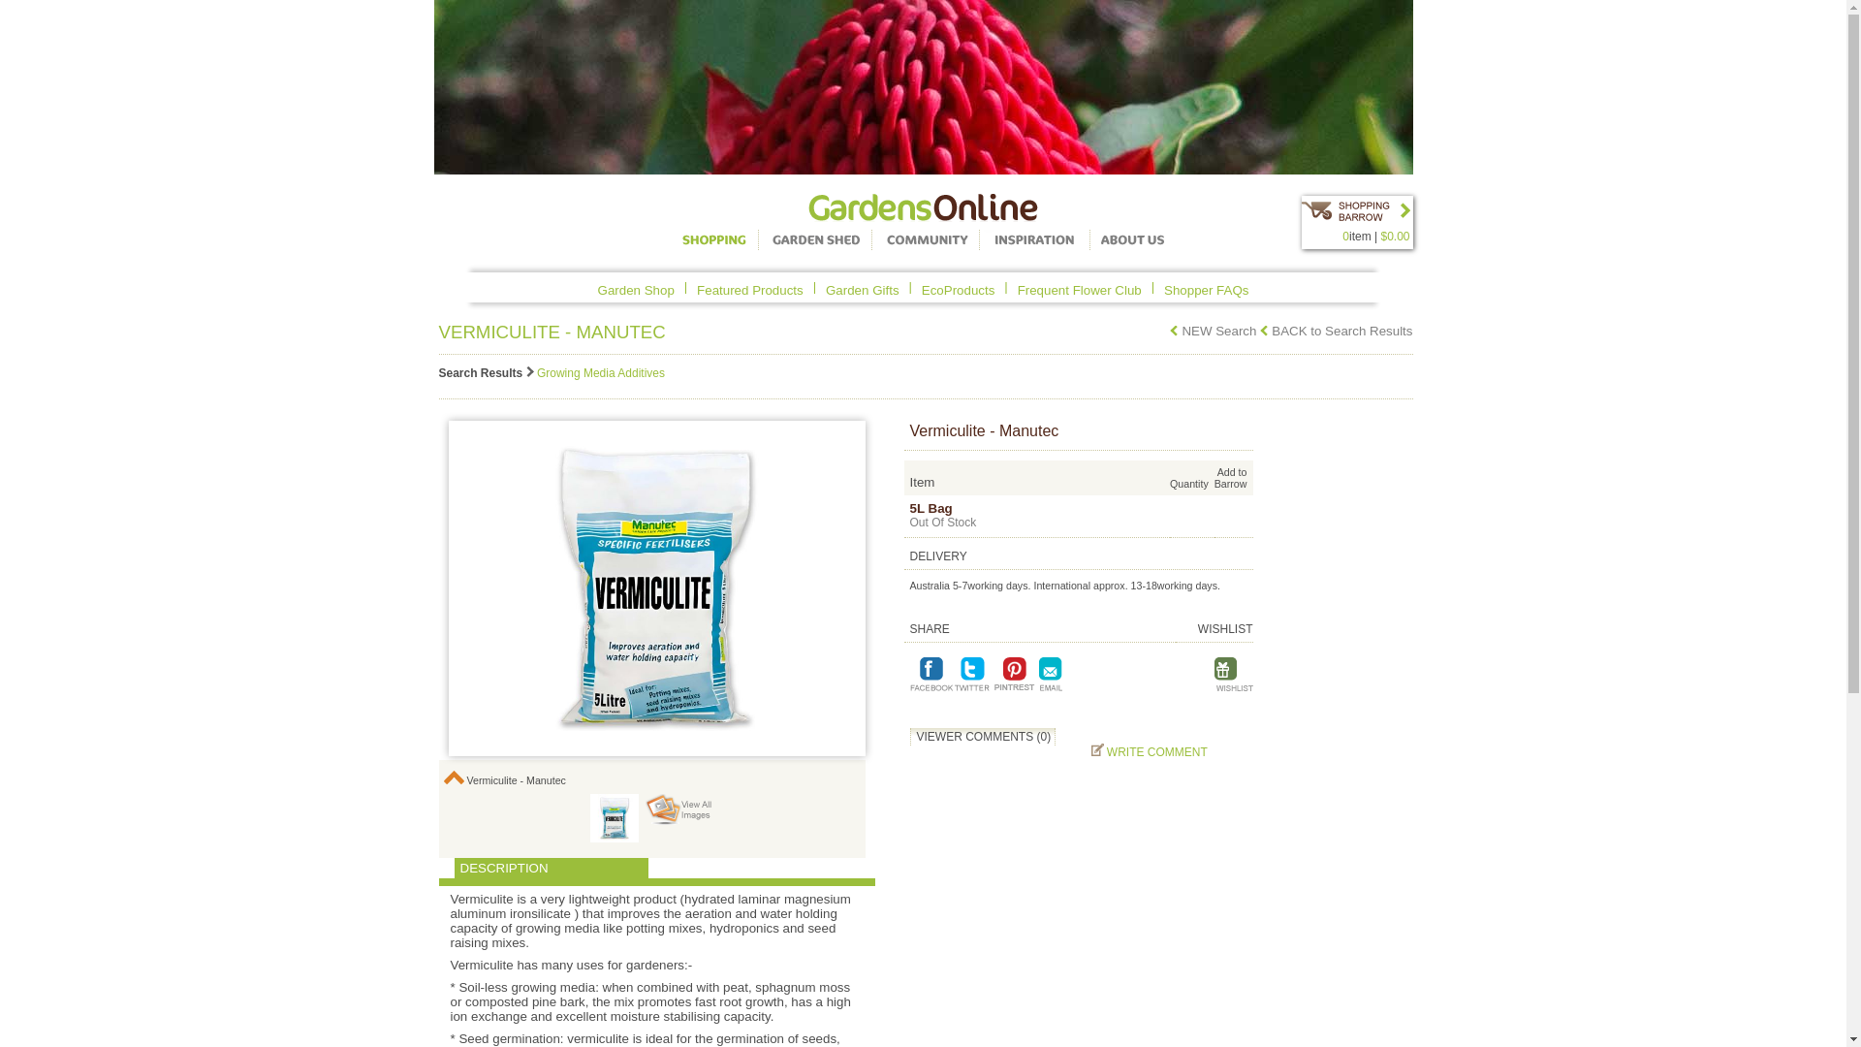  Describe the element at coordinates (959, 287) in the screenshot. I see `EcoProducts` at that location.